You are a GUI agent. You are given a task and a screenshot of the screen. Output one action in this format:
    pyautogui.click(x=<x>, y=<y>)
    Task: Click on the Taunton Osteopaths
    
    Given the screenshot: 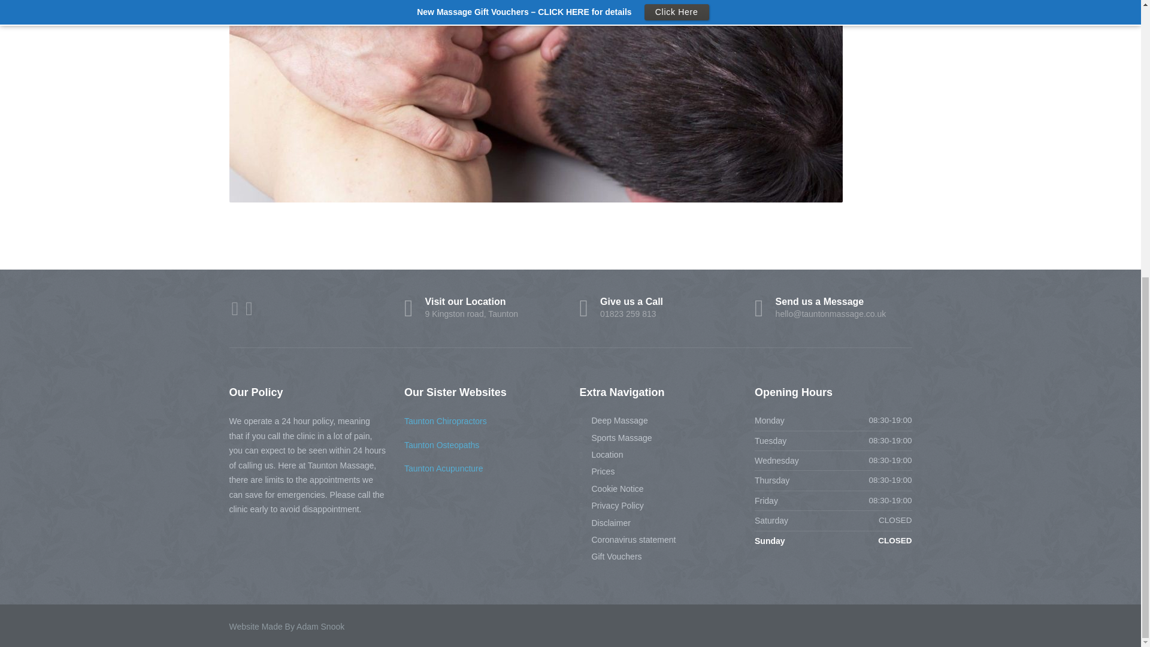 What is the action you would take?
    pyautogui.click(x=601, y=454)
    